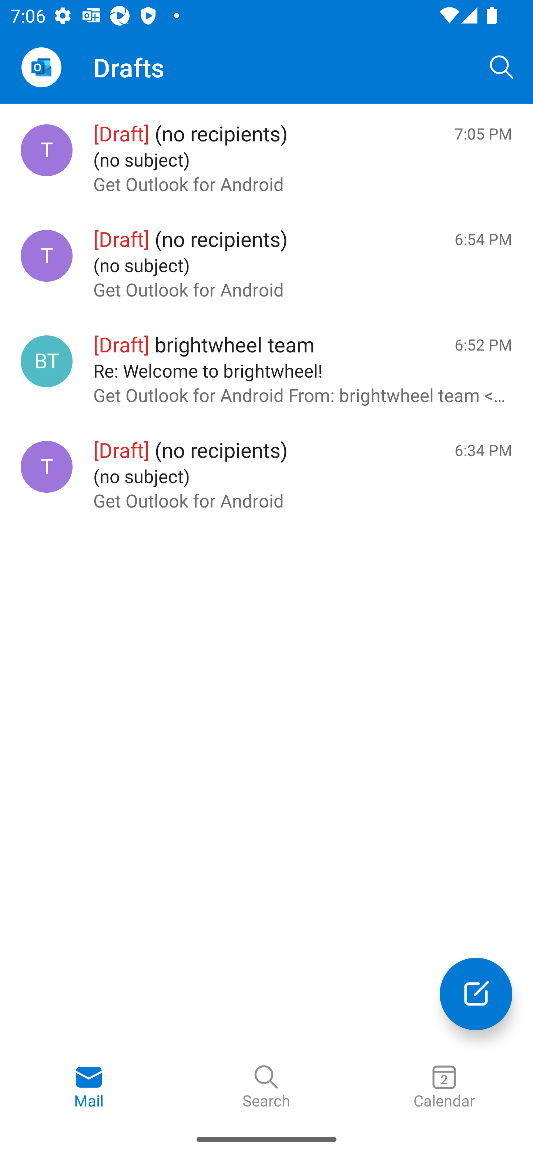 The height and width of the screenshot is (1155, 533). What do you see at coordinates (47, 467) in the screenshot?
I see `testappium001@outlook.com` at bounding box center [47, 467].